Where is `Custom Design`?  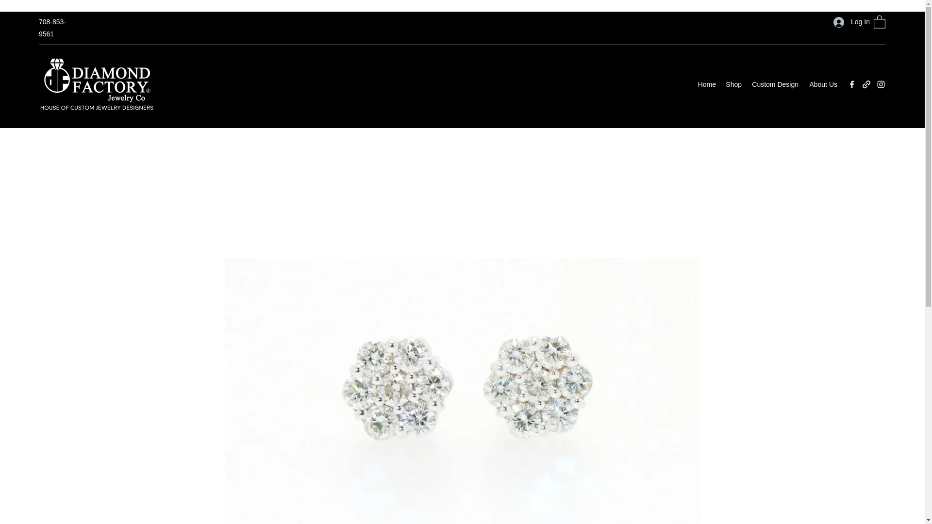 Custom Design is located at coordinates (775, 84).